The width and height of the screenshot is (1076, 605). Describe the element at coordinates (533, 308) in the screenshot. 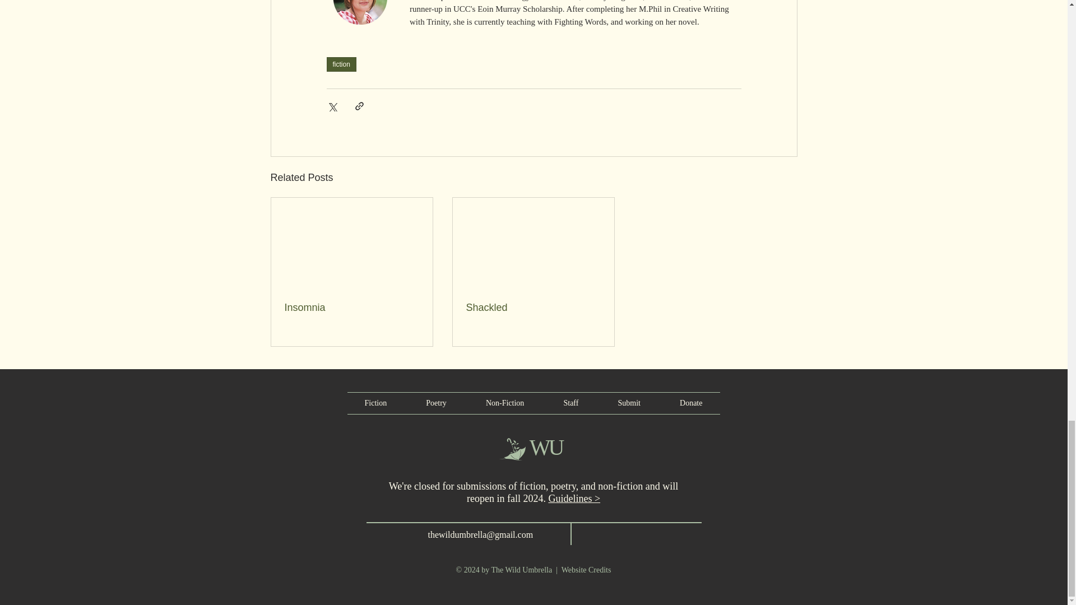

I see `Shackled` at that location.